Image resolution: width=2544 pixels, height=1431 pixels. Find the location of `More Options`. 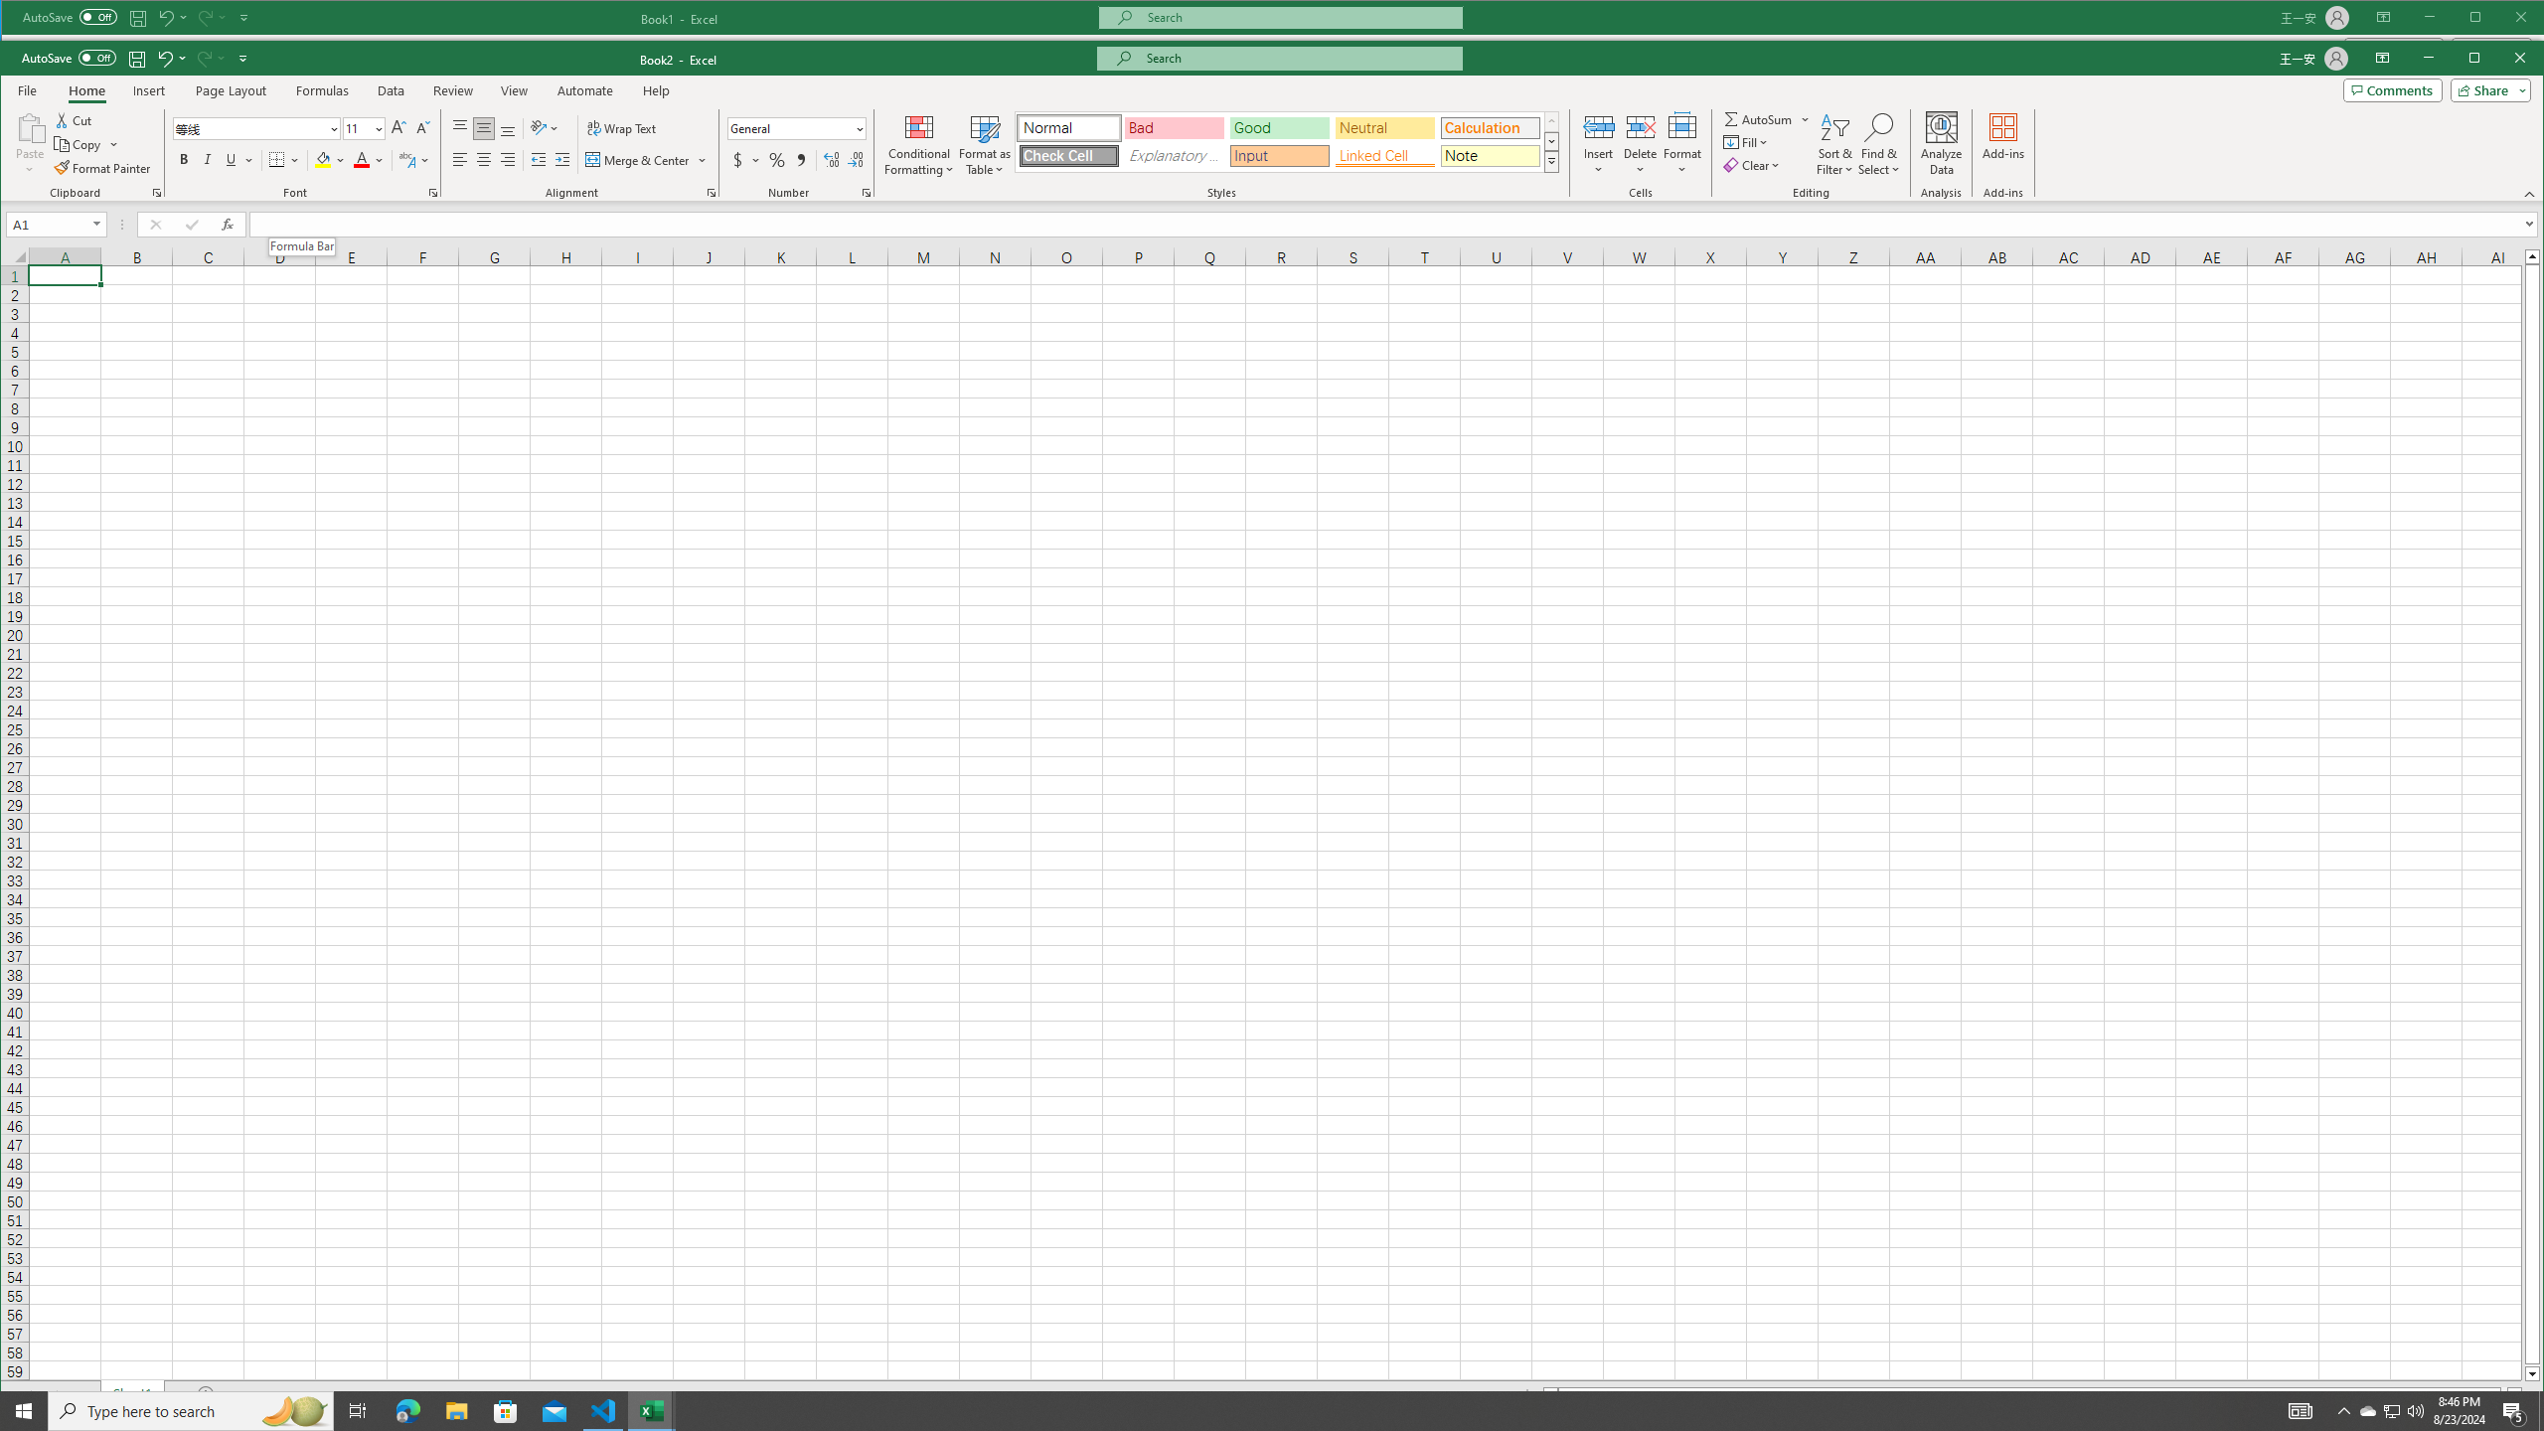

More Options is located at coordinates (1806, 119).